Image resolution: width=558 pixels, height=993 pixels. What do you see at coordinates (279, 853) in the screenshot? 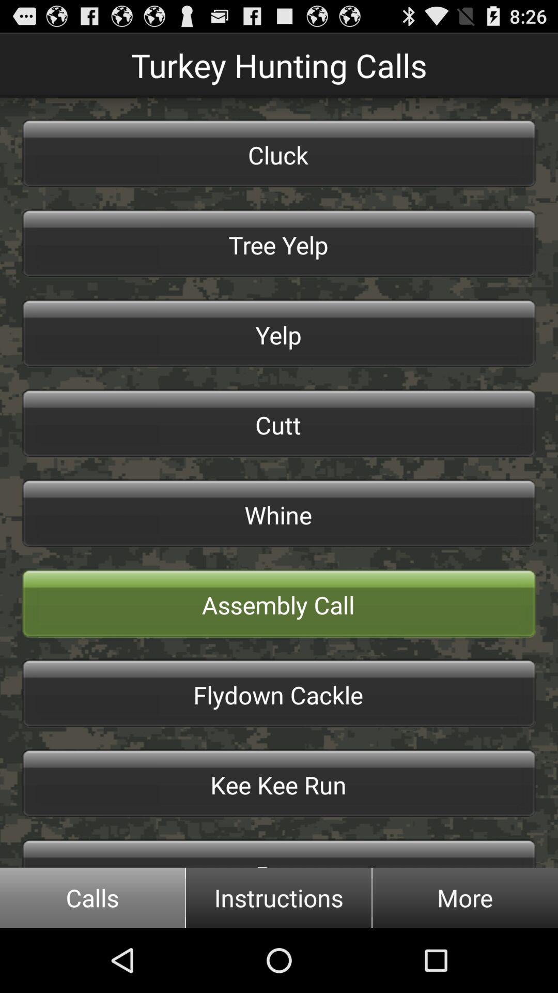
I see `turn off the purr icon` at bounding box center [279, 853].